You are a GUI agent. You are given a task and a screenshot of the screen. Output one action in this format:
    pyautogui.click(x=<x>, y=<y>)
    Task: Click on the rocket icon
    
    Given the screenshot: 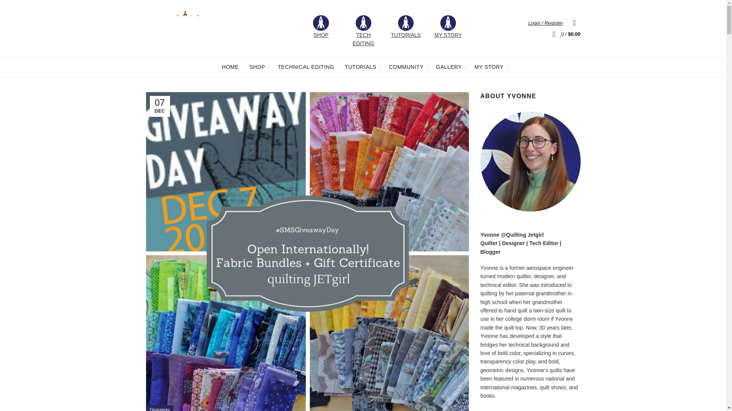 What is the action you would take?
    pyautogui.click(x=321, y=23)
    